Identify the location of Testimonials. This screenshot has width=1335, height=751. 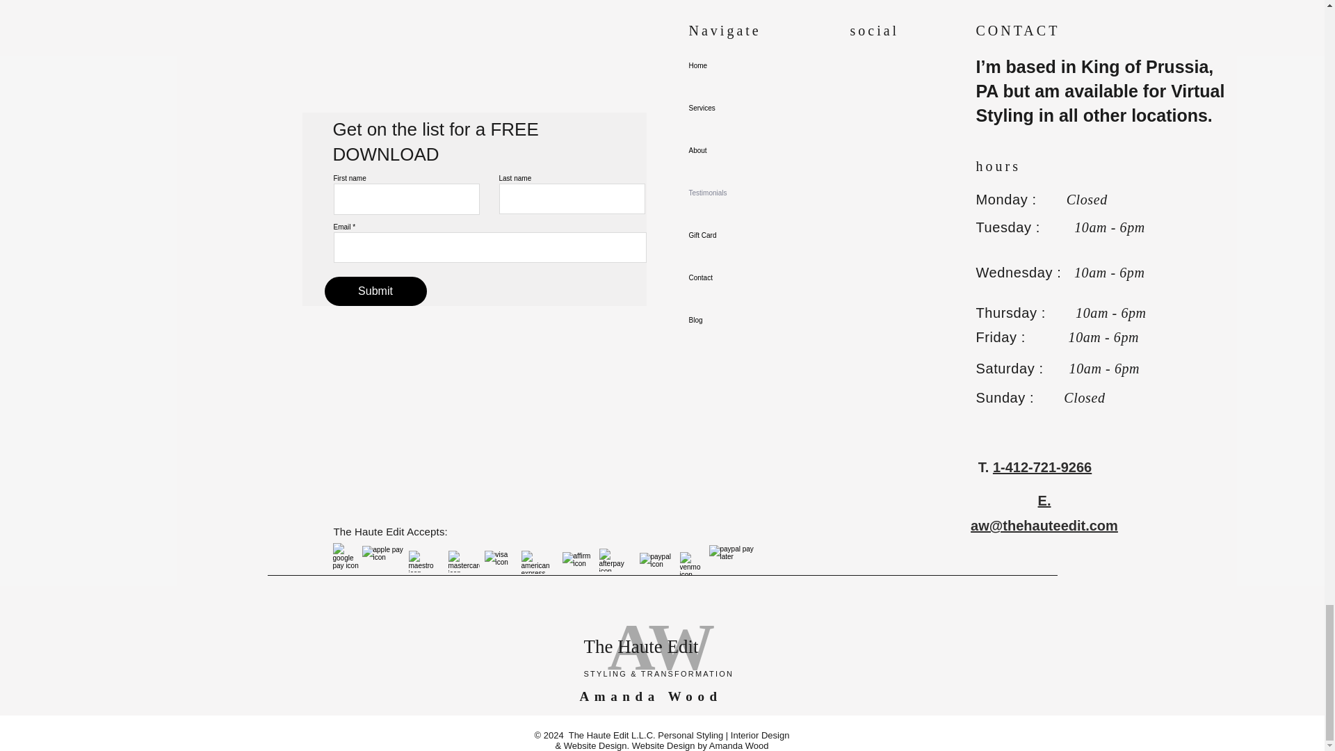
(737, 193).